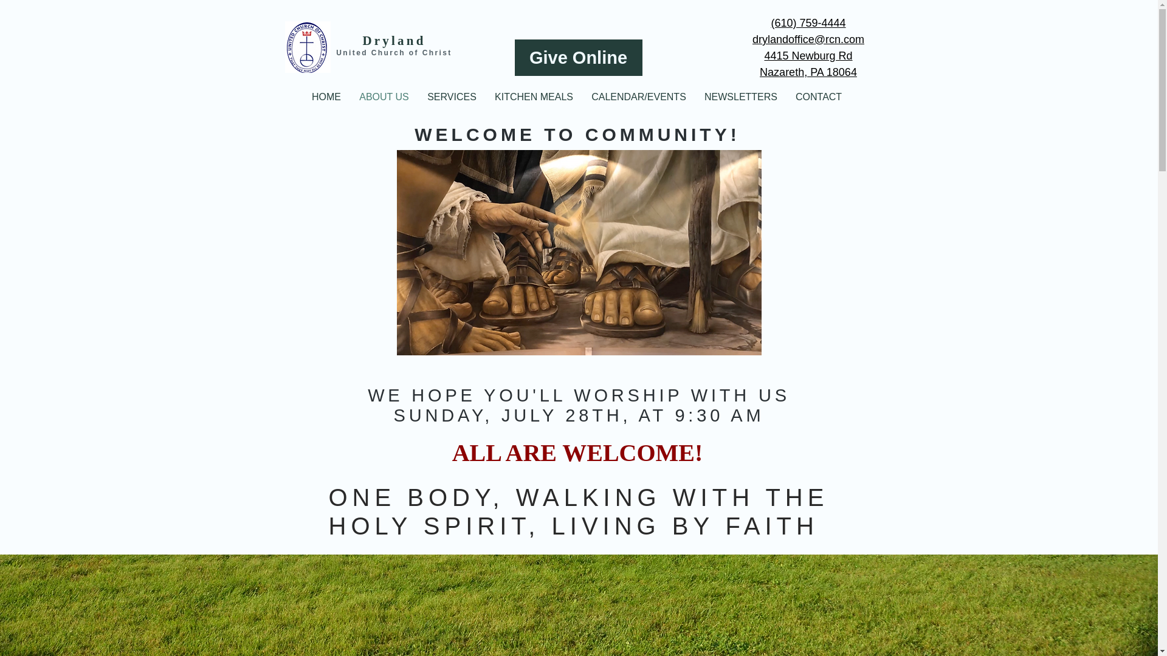 The image size is (1167, 656). What do you see at coordinates (384, 97) in the screenshot?
I see `ABOUT US` at bounding box center [384, 97].